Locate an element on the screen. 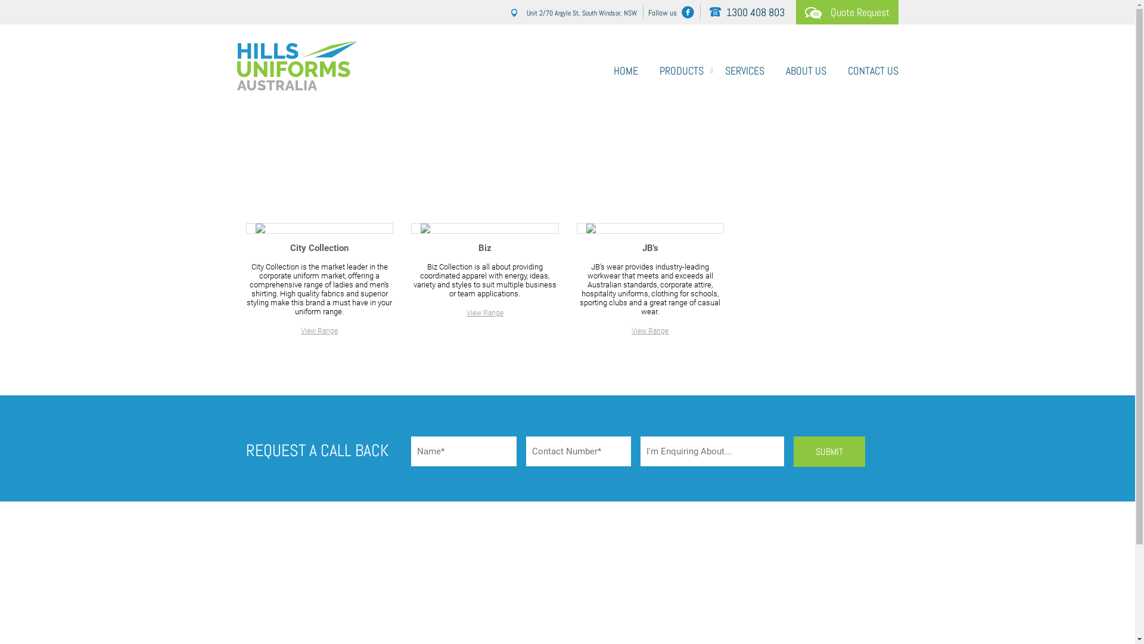 The width and height of the screenshot is (1144, 644). 1300 408 803 is located at coordinates (747, 12).